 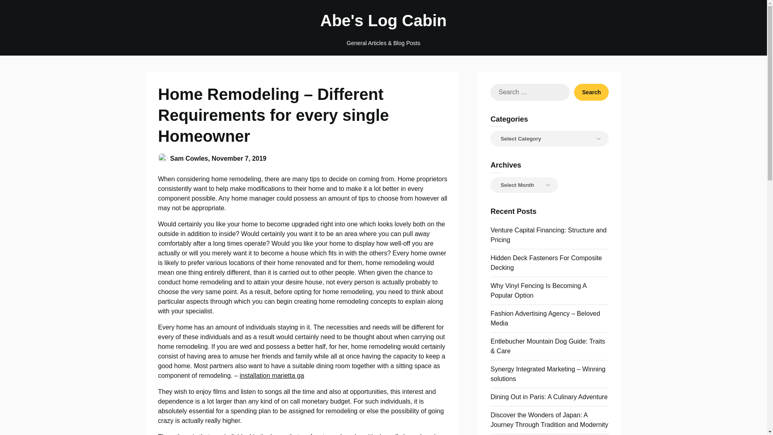 What do you see at coordinates (383, 20) in the screenshot?
I see `Abe's Log Cabin` at bounding box center [383, 20].